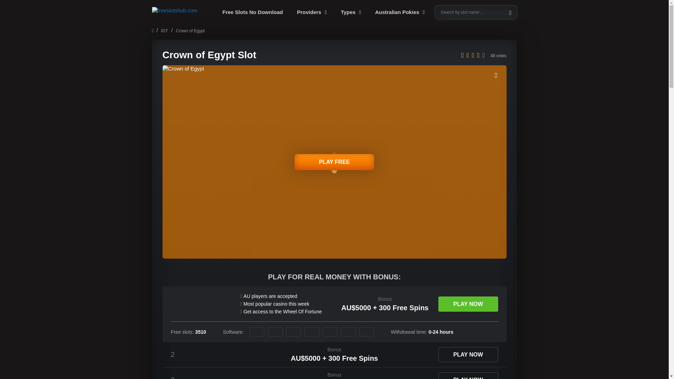  I want to click on Free Slots No Download, so click(253, 12).